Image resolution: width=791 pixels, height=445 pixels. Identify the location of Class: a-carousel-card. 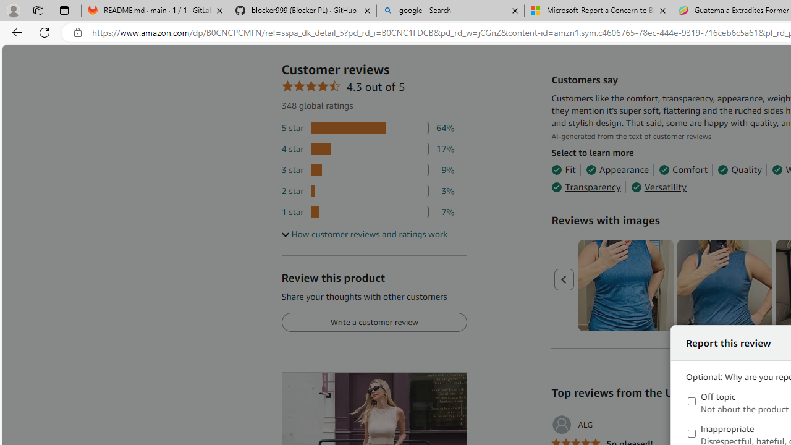
(725, 286).